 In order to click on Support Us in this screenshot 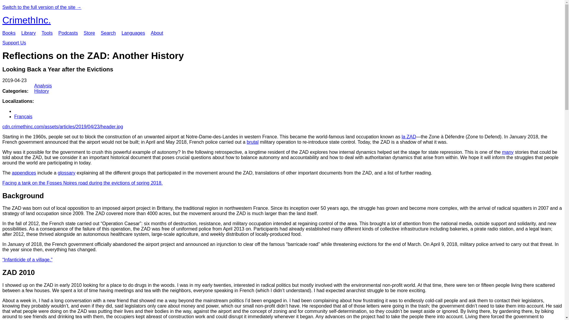, I will do `click(14, 43)`.